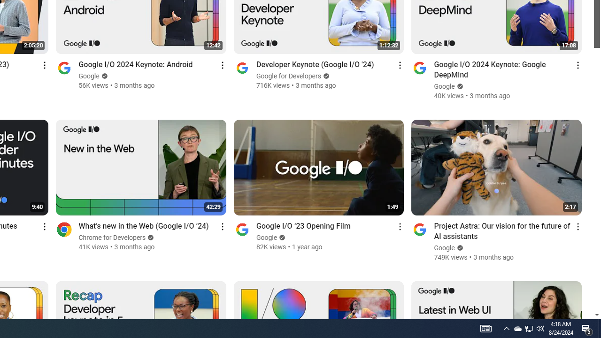  What do you see at coordinates (420, 229) in the screenshot?
I see `Go to channel` at bounding box center [420, 229].